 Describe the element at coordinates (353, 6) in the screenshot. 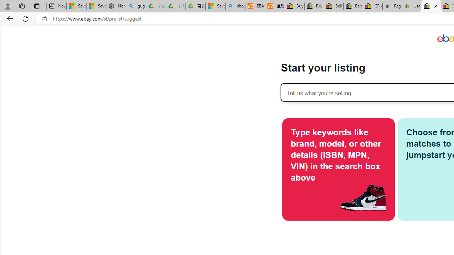

I see `Baby Keepsakes & Announcements for sale | eBay` at that location.